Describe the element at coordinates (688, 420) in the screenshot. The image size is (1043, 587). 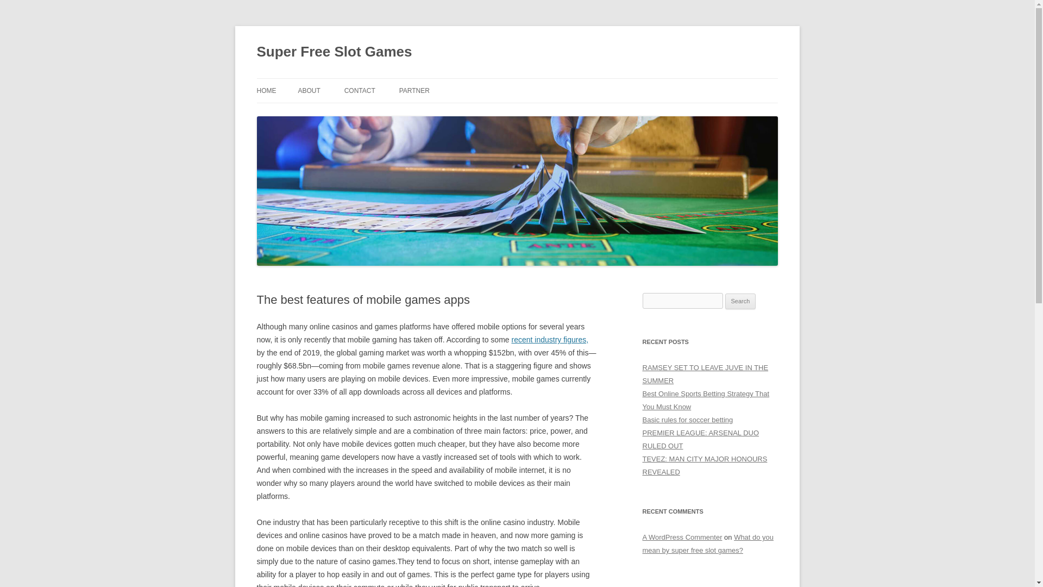
I see `Basic rules for soccer betting` at that location.